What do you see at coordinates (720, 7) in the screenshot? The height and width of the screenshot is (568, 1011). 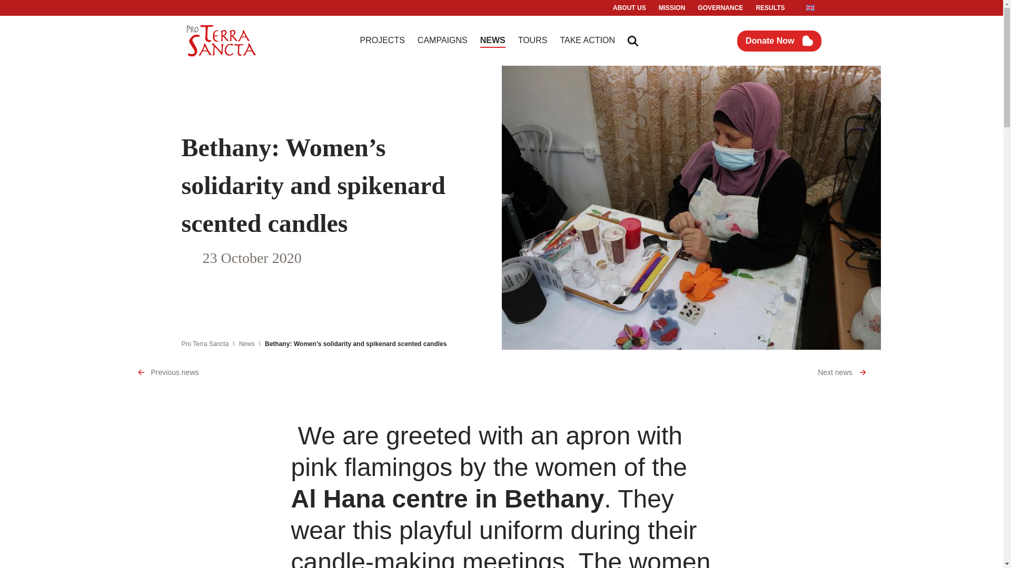 I see `GOVERNANCE` at bounding box center [720, 7].